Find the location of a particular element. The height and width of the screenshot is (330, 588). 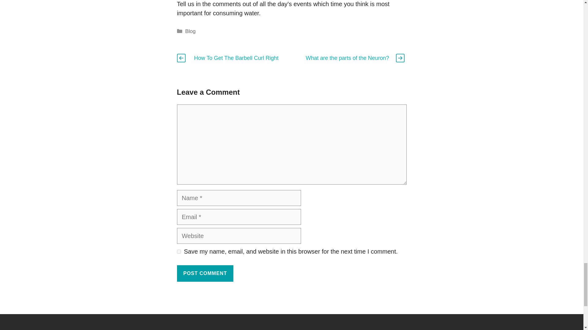

Post Comment is located at coordinates (205, 273).